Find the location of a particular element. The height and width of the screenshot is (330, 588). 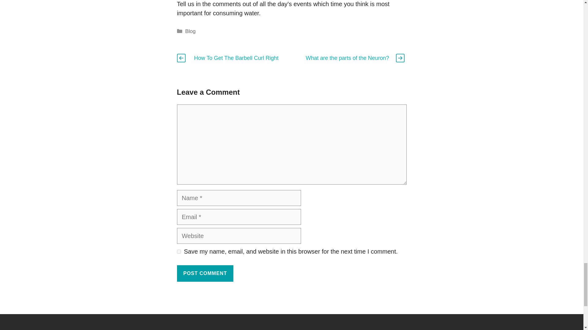

Post Comment is located at coordinates (205, 273).